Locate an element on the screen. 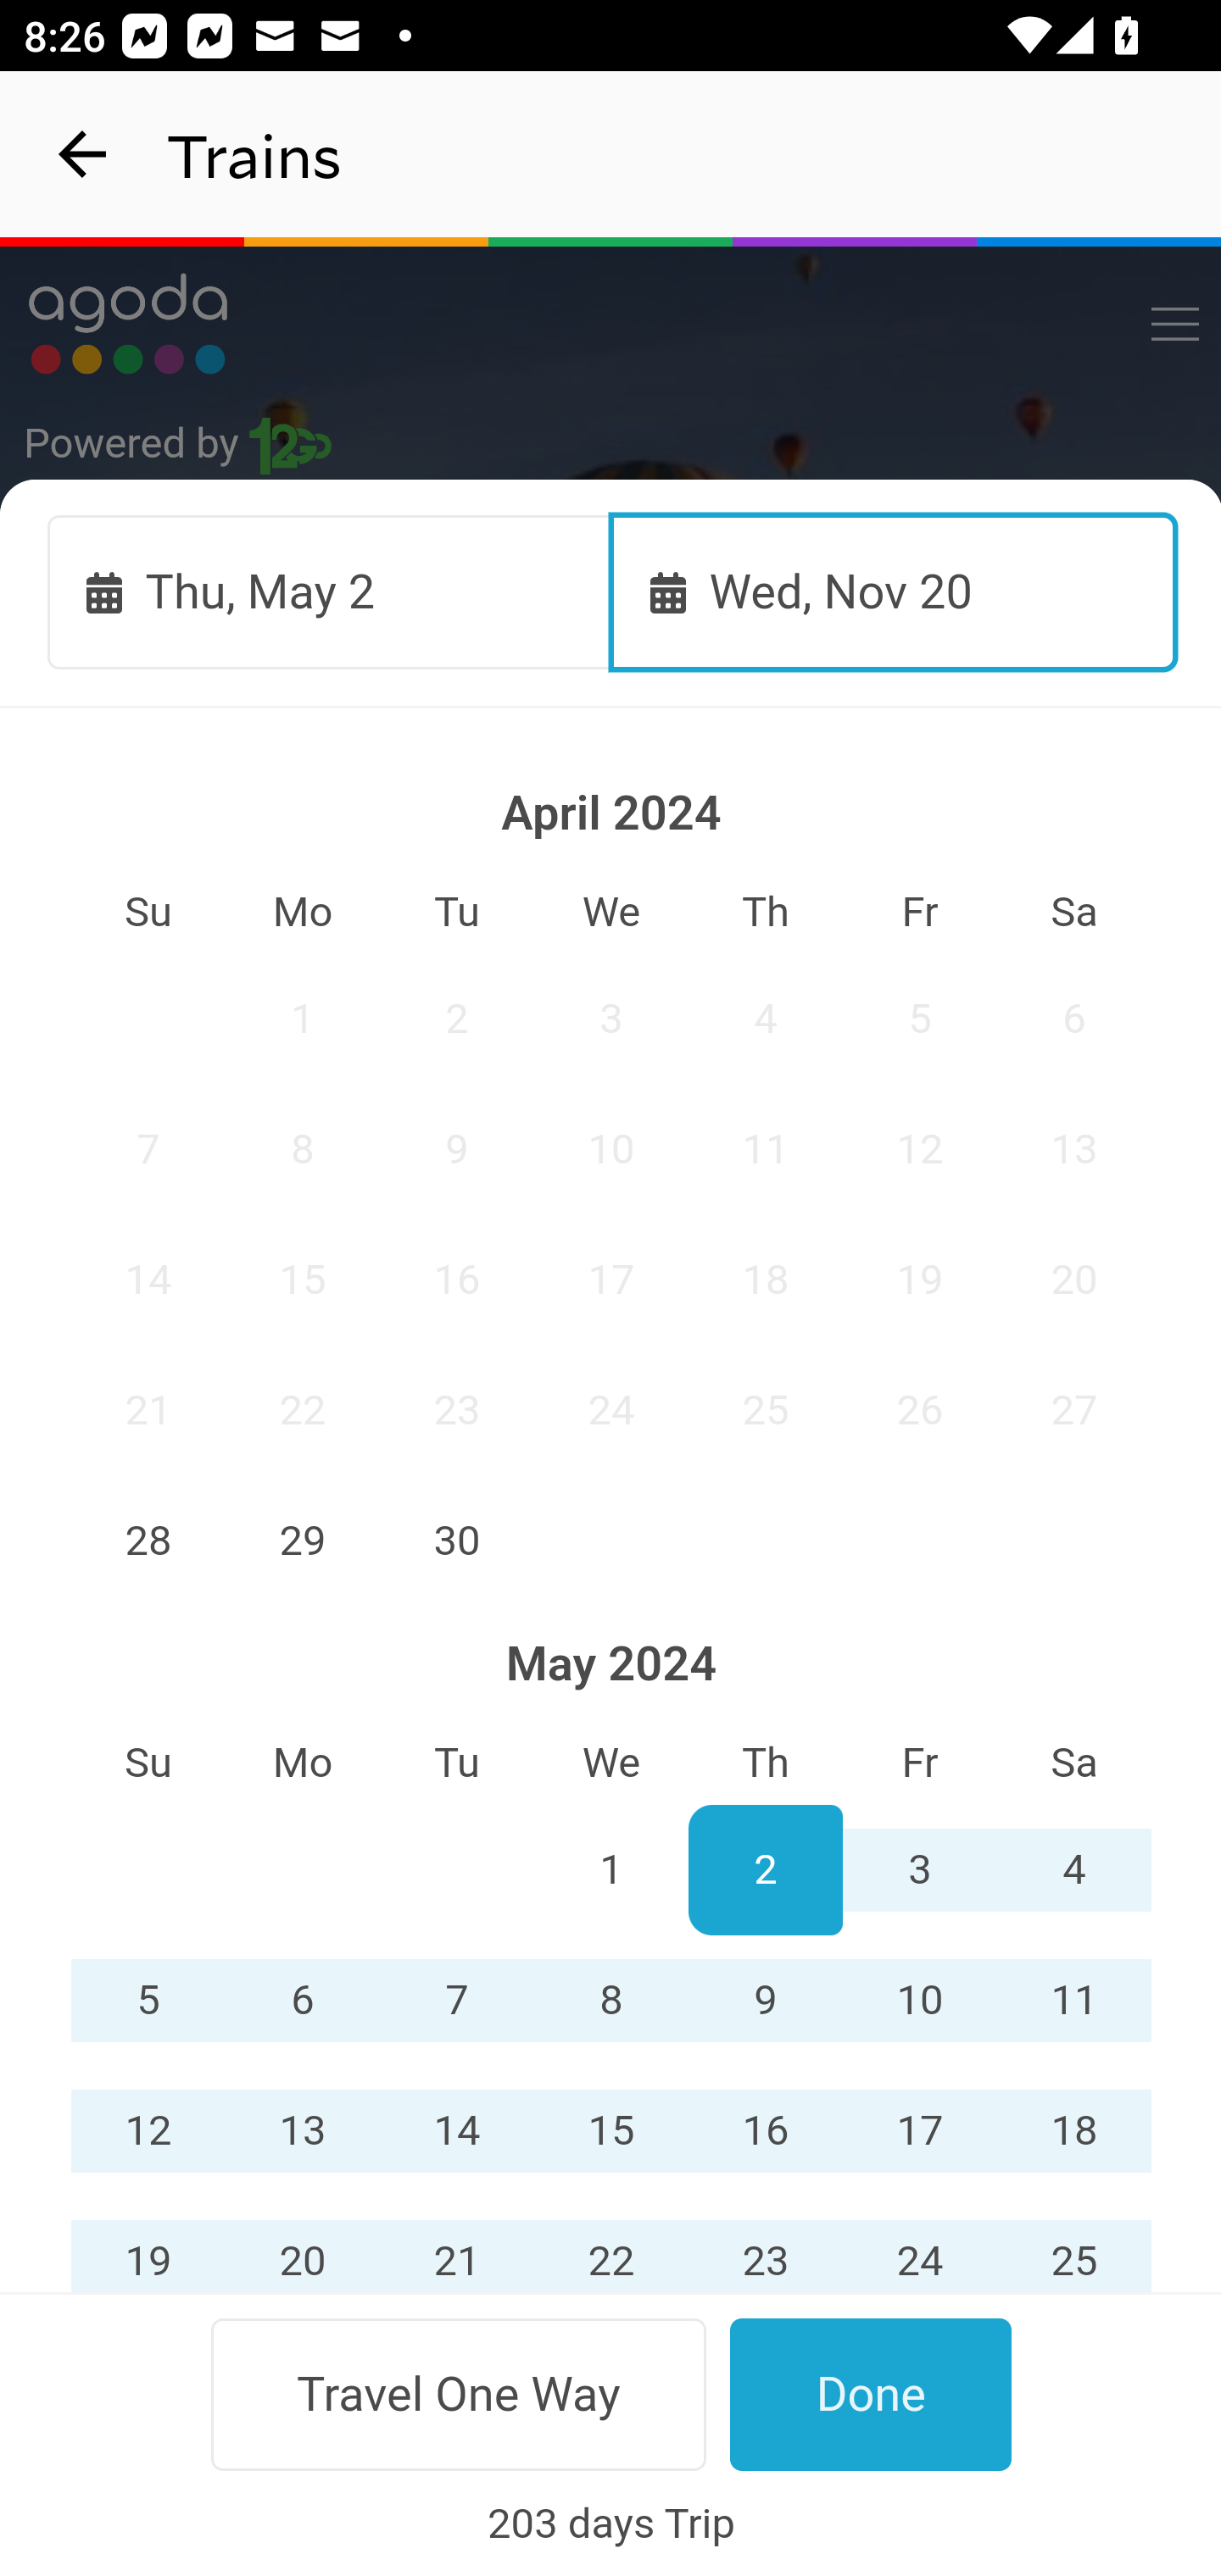 Image resolution: width=1221 pixels, height=2576 pixels. 4 is located at coordinates (1075, 1870).